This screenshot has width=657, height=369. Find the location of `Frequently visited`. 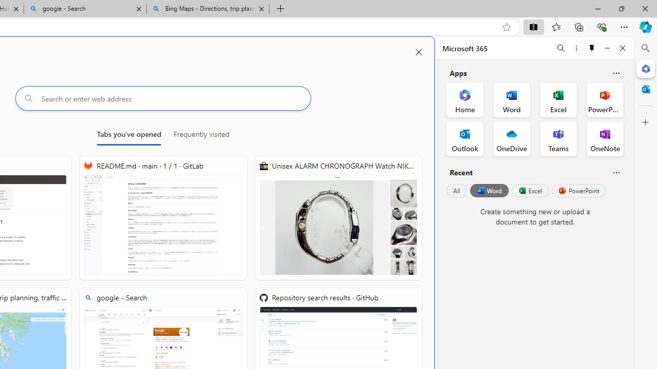

Frequently visited is located at coordinates (201, 136).